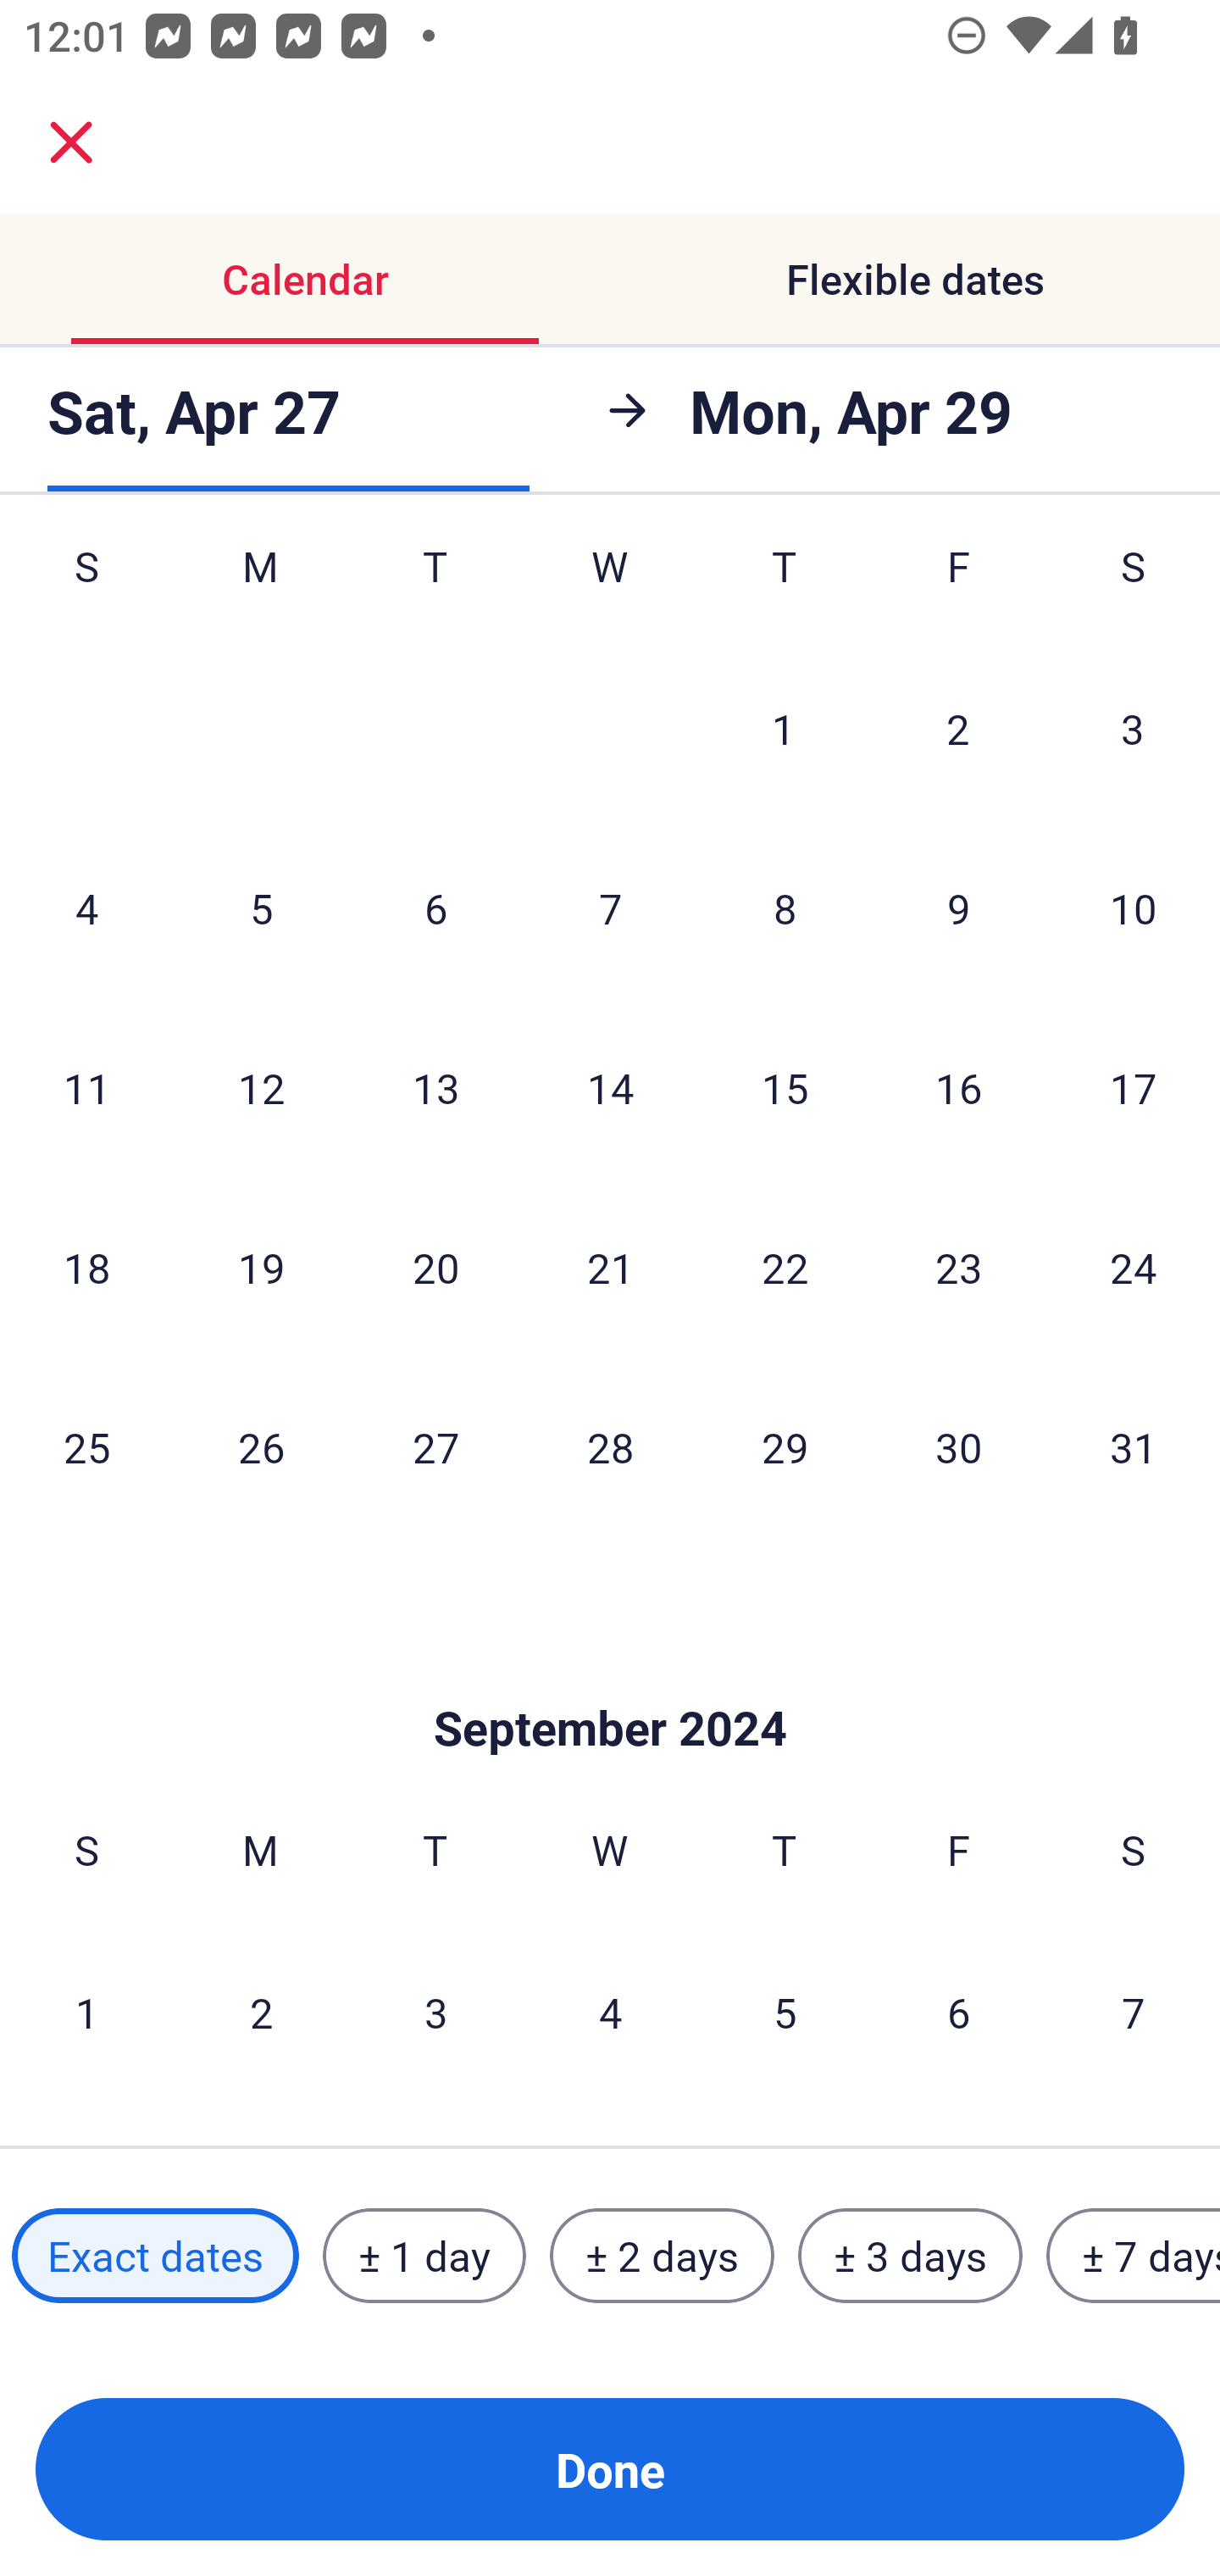 The width and height of the screenshot is (1220, 2576). Describe the element at coordinates (610, 1678) in the screenshot. I see `Skip to Done` at that location.